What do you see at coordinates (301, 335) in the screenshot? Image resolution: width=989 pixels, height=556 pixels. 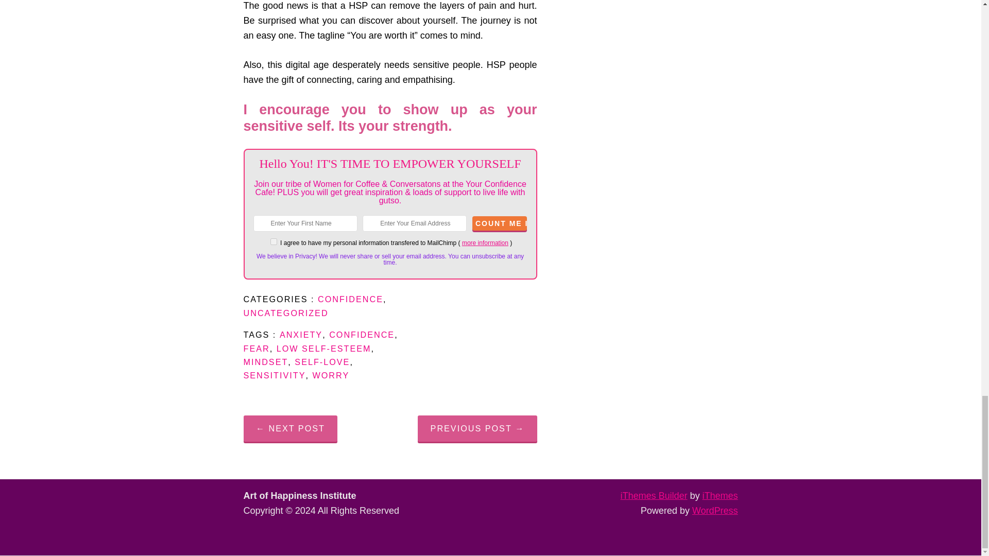 I see `ANXIETY` at bounding box center [301, 335].